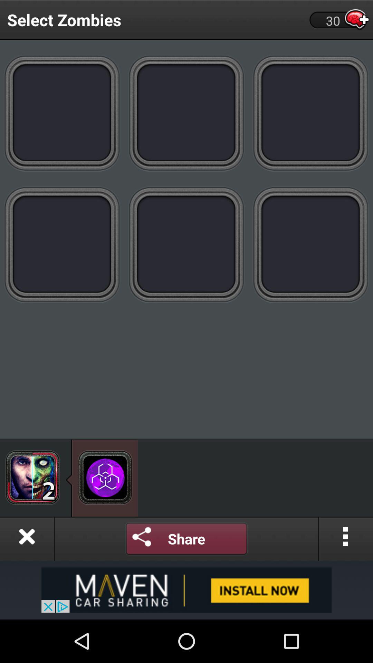 Image resolution: width=373 pixels, height=663 pixels. What do you see at coordinates (311, 113) in the screenshot?
I see `selection option` at bounding box center [311, 113].